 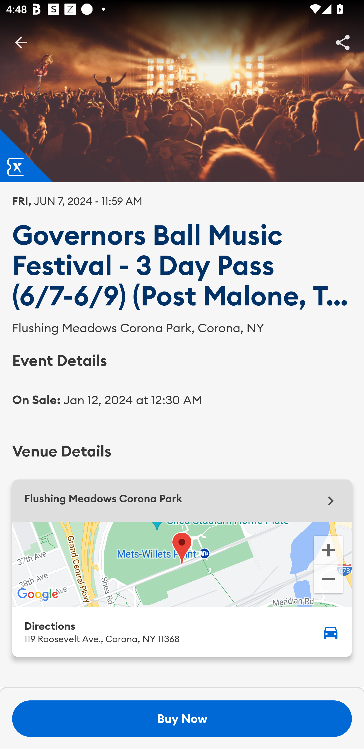 What do you see at coordinates (182, 501) in the screenshot?
I see `Flushing Meadows Corona Park` at bounding box center [182, 501].